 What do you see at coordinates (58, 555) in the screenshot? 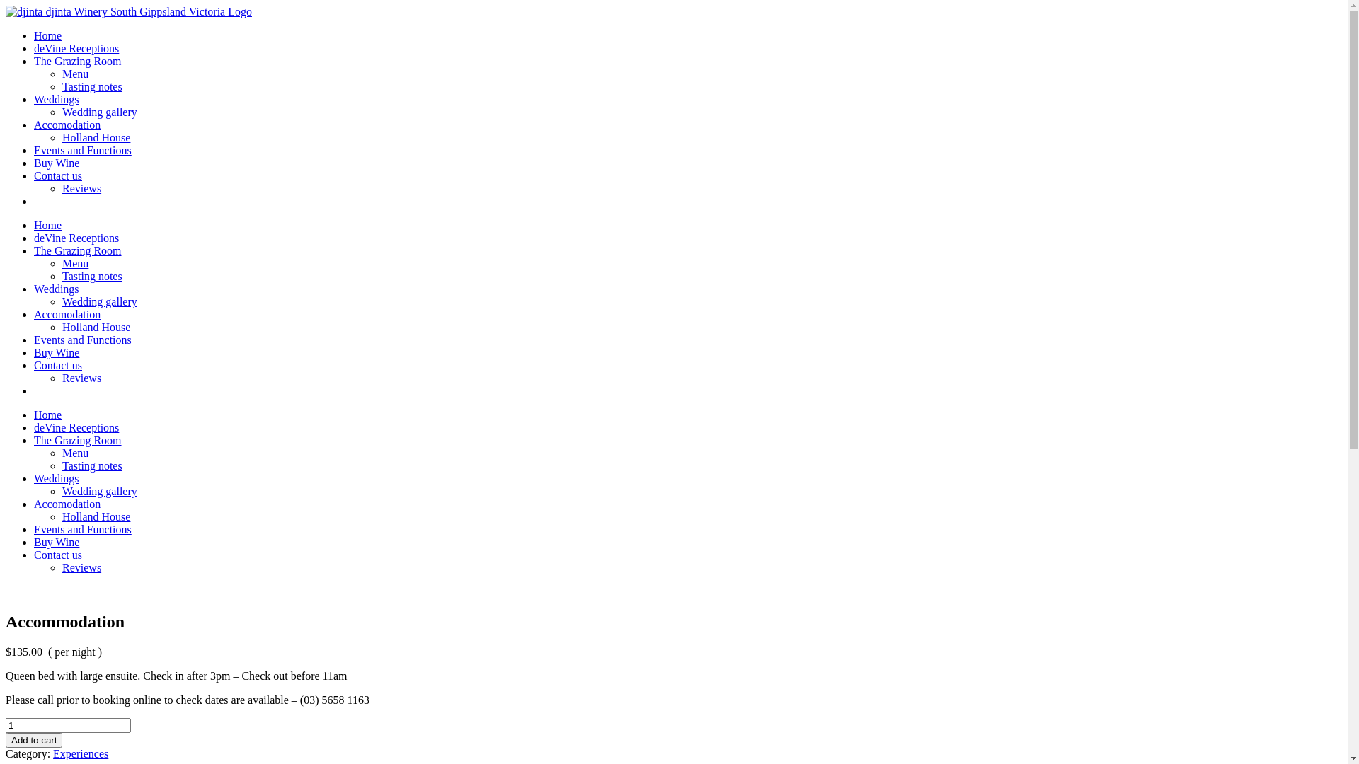
I see `Contact us` at bounding box center [58, 555].